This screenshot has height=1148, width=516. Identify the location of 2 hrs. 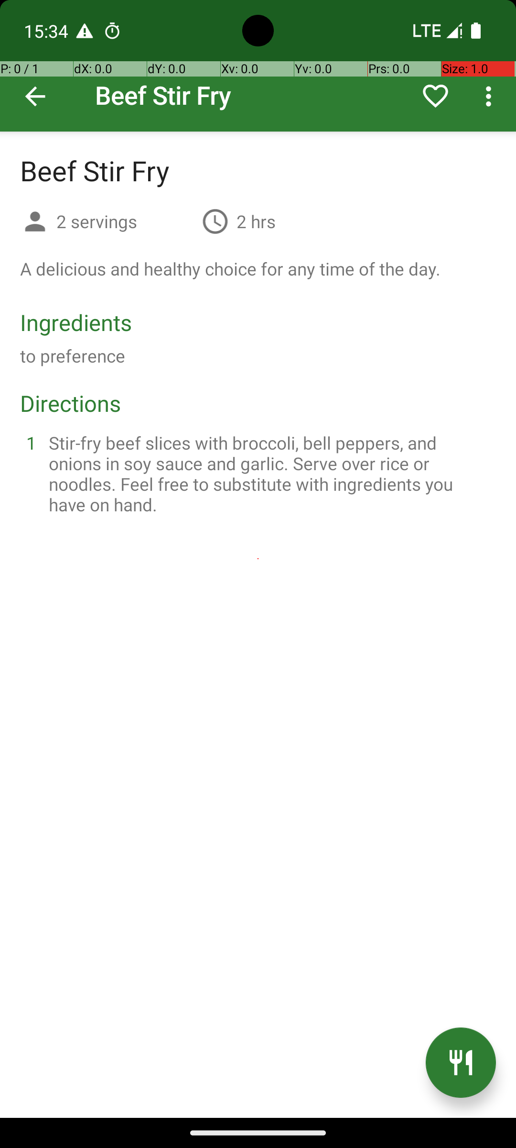
(256, 221).